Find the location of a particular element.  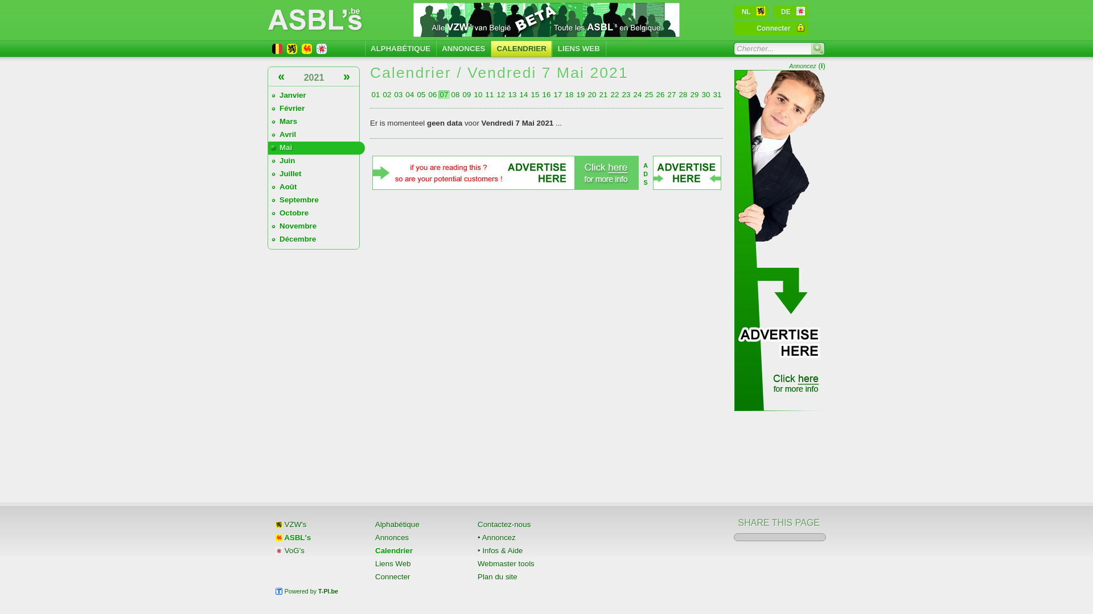

CALENDRIER is located at coordinates (521, 49).